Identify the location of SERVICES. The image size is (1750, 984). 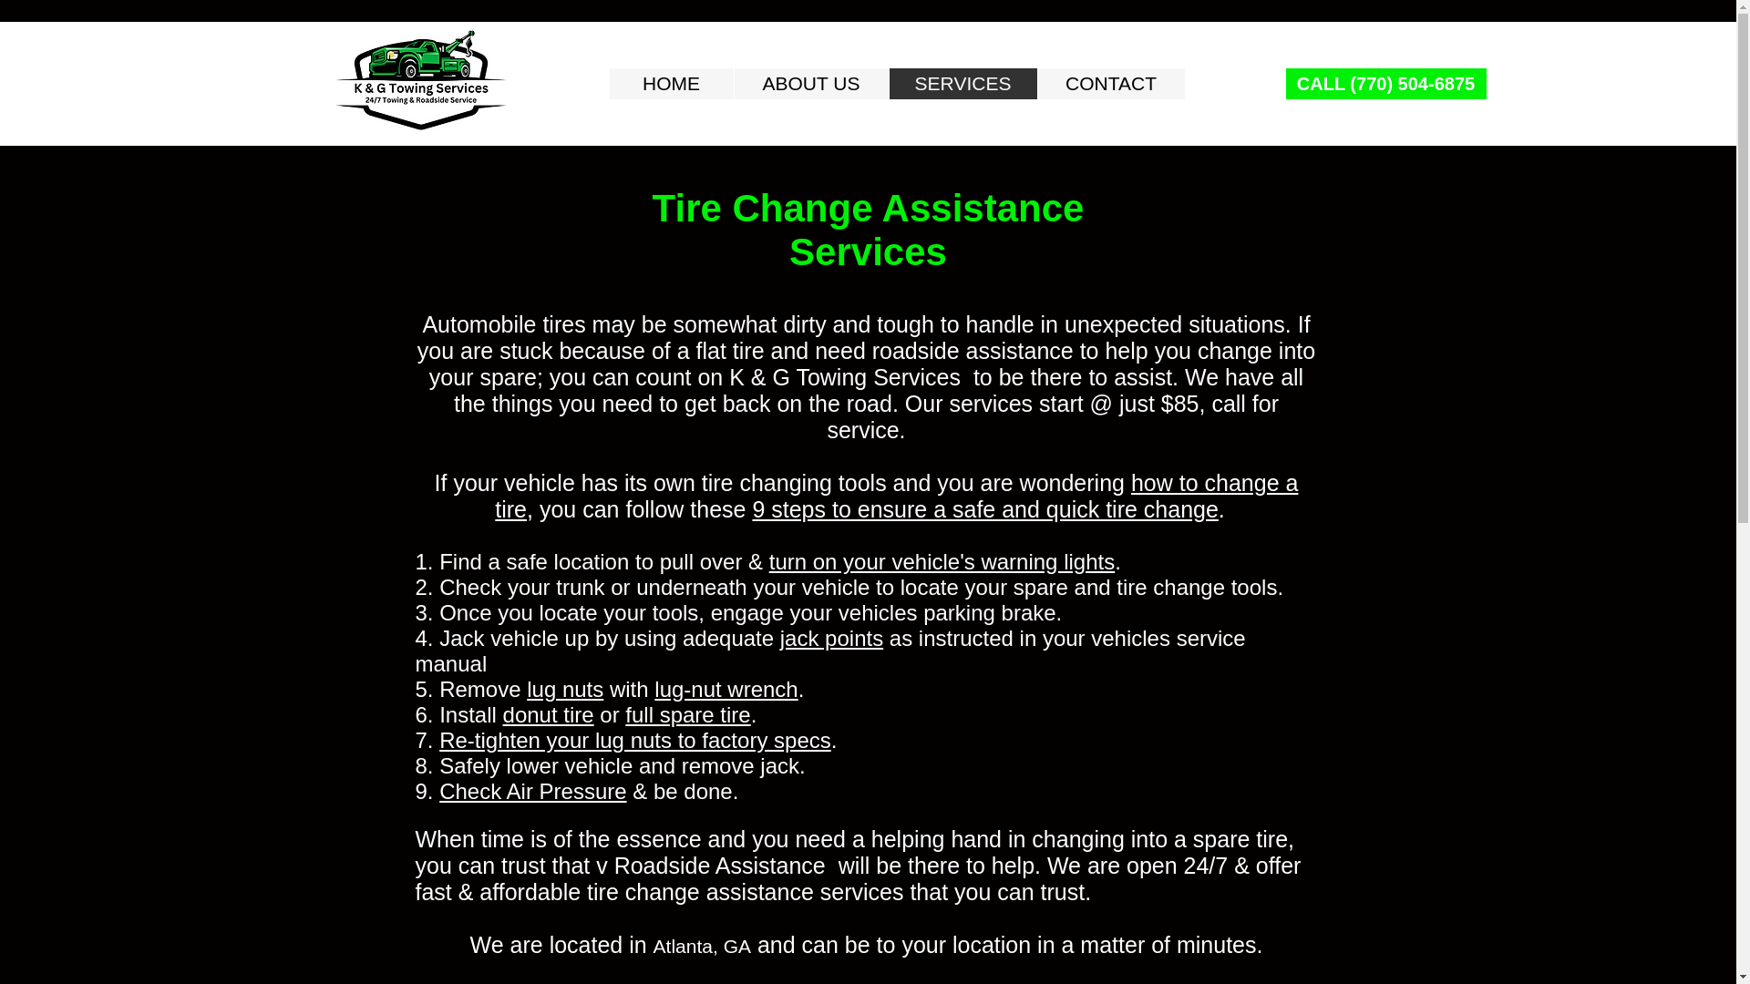
(961, 84).